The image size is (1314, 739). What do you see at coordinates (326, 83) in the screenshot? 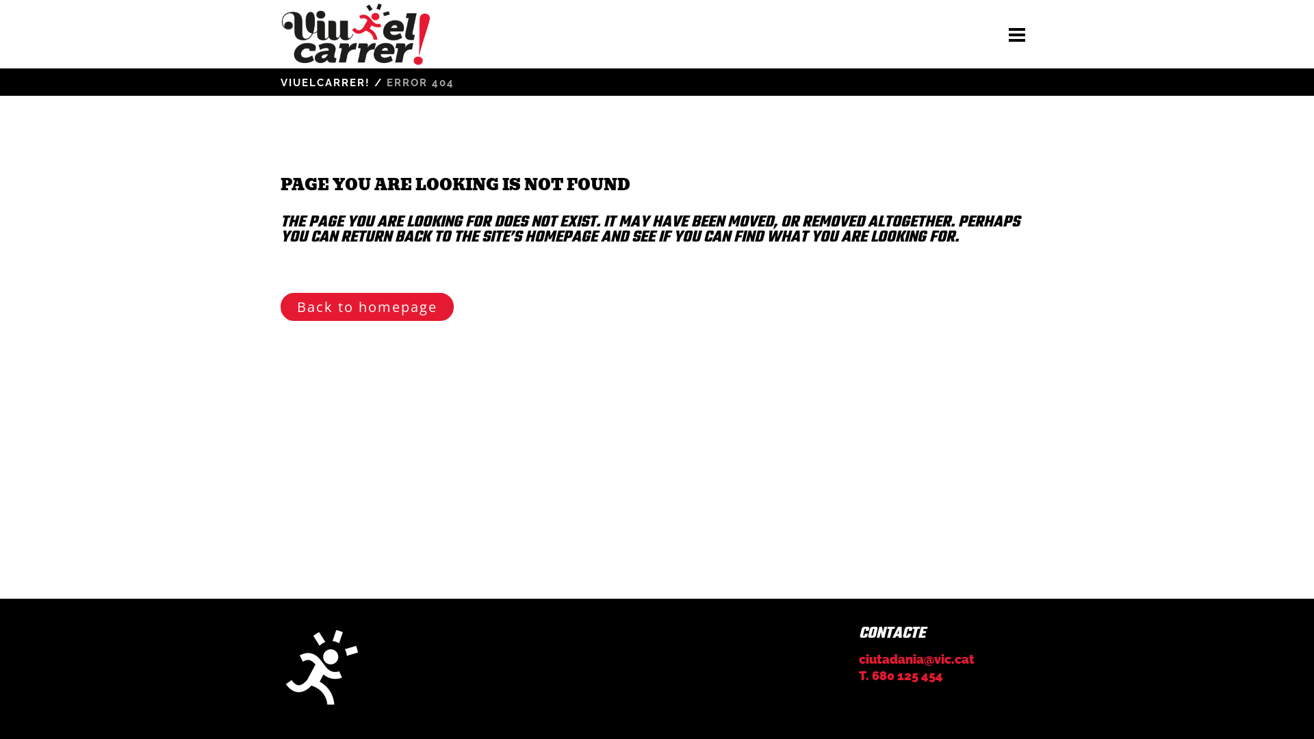
I see `VIUELCARRER!` at bounding box center [326, 83].